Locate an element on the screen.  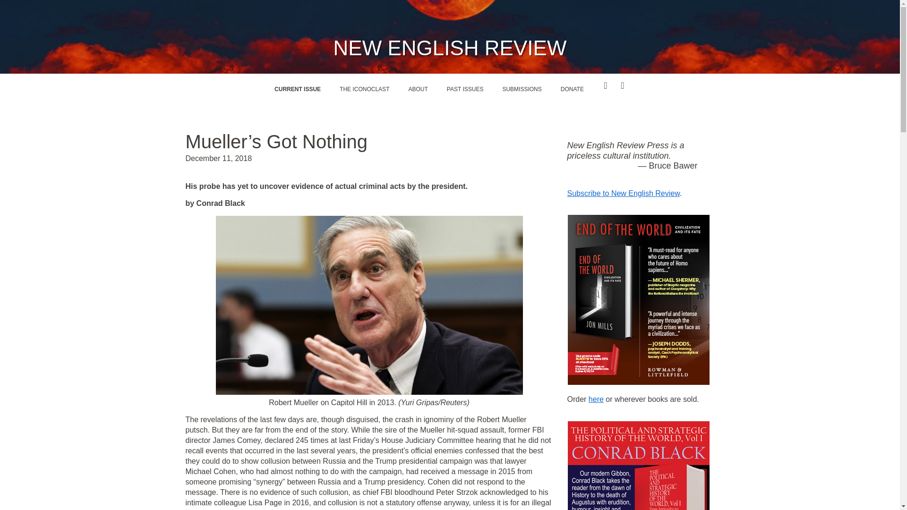
THE ICONOCLAST is located at coordinates (364, 89).